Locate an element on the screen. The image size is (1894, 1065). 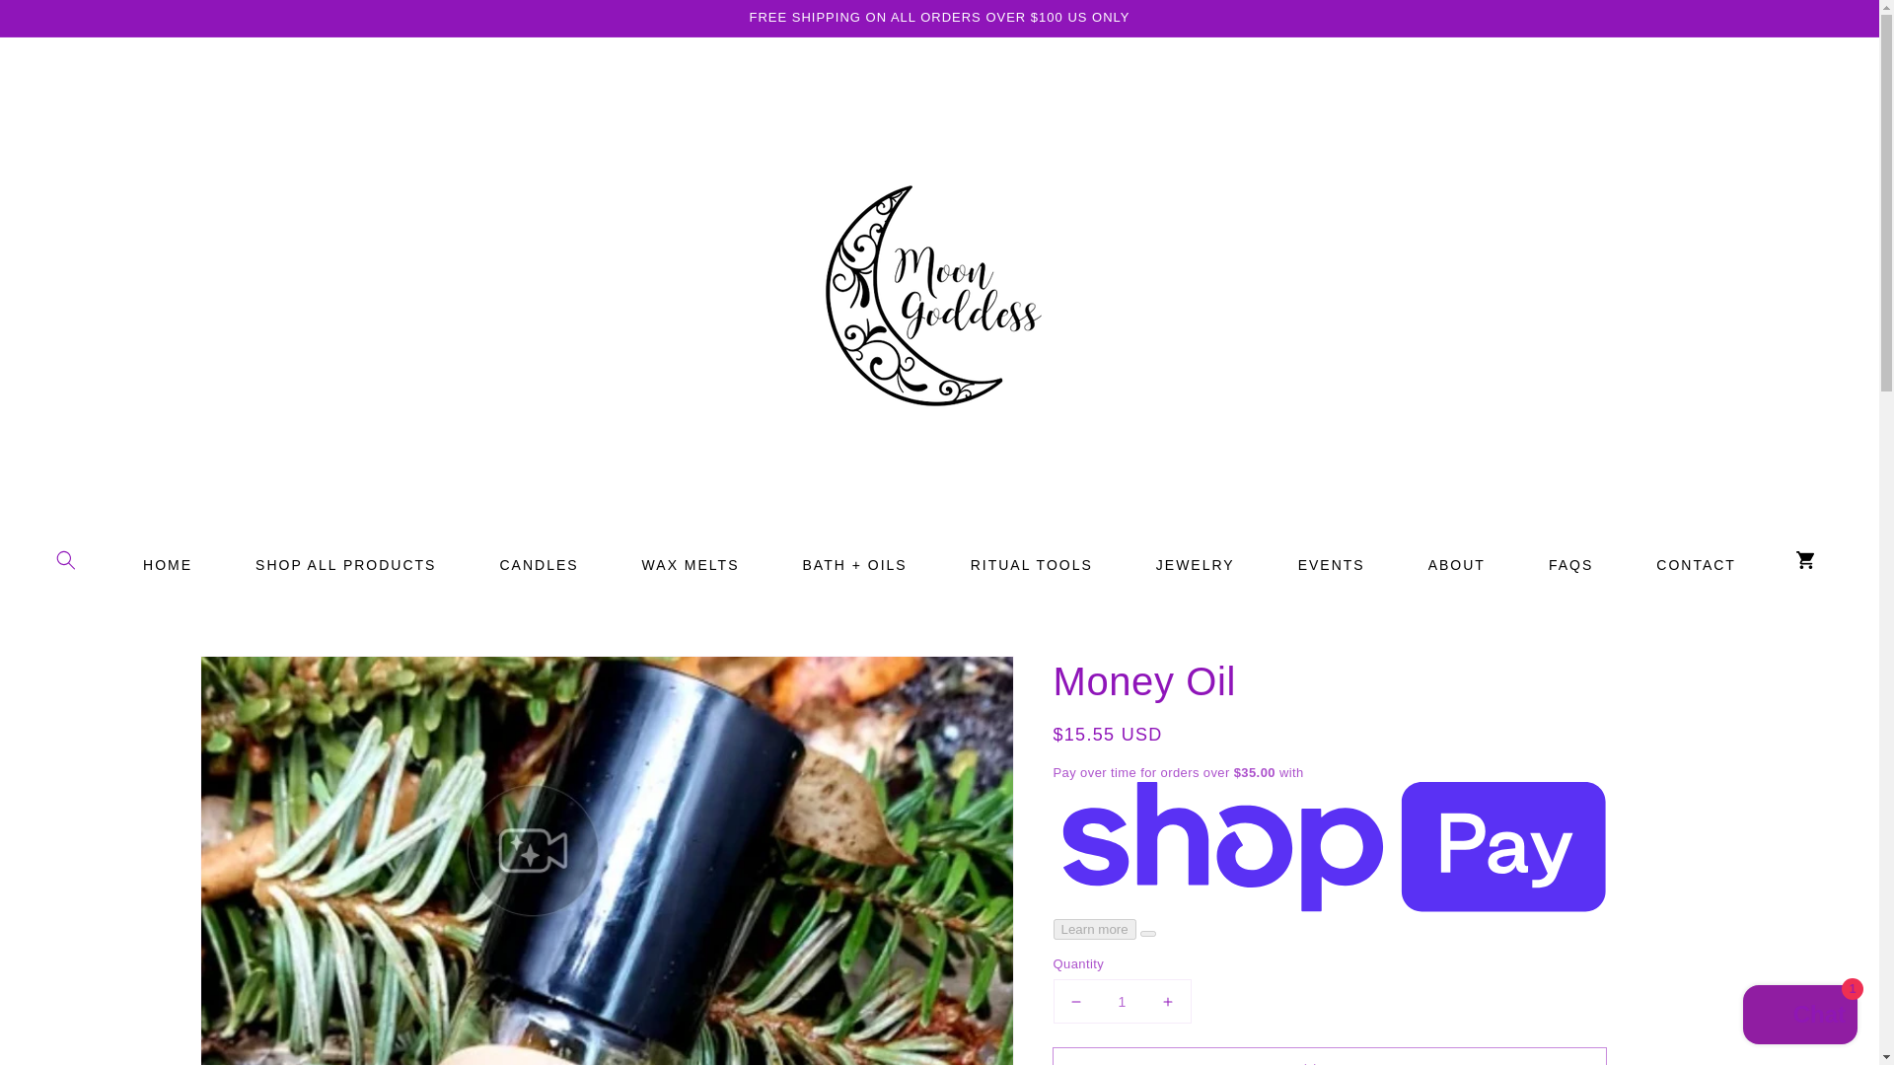
ABOUT is located at coordinates (1457, 564).